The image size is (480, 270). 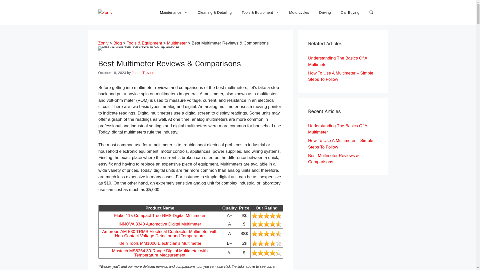 I want to click on View all posts by Jason Trevino, so click(x=143, y=72).